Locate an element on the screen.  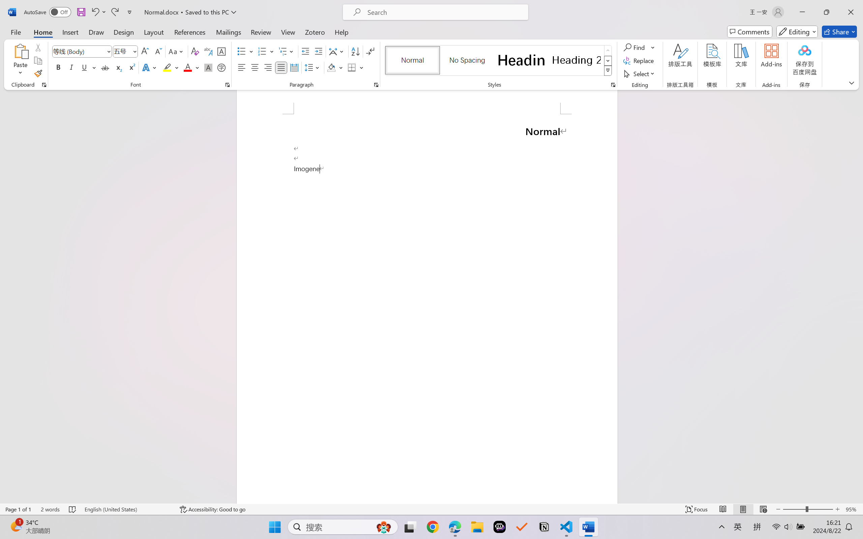
Phonetic Guide... is located at coordinates (208, 51).